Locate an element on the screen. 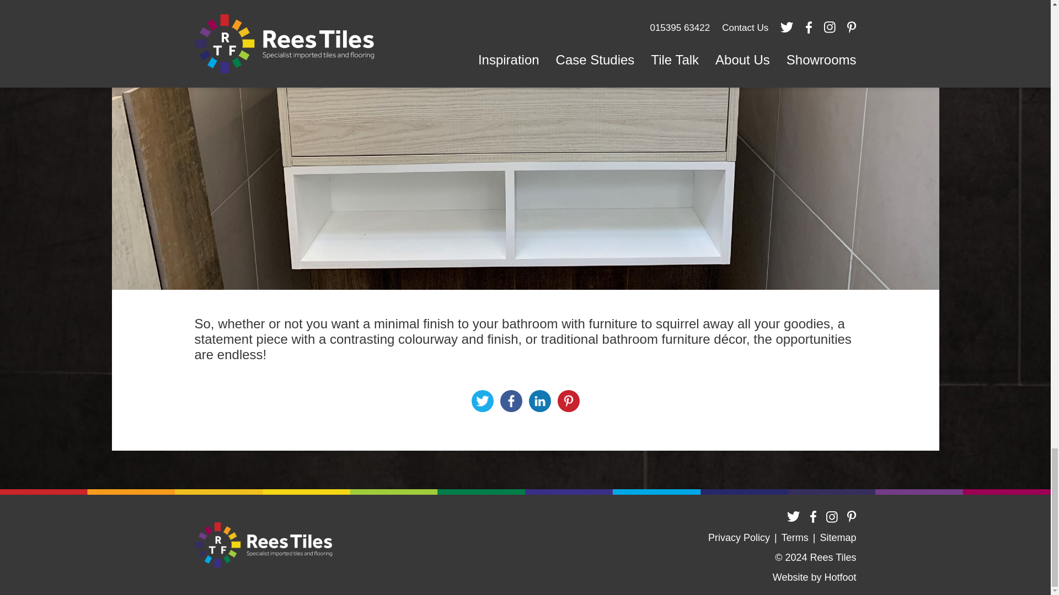  instagram is located at coordinates (832, 517).